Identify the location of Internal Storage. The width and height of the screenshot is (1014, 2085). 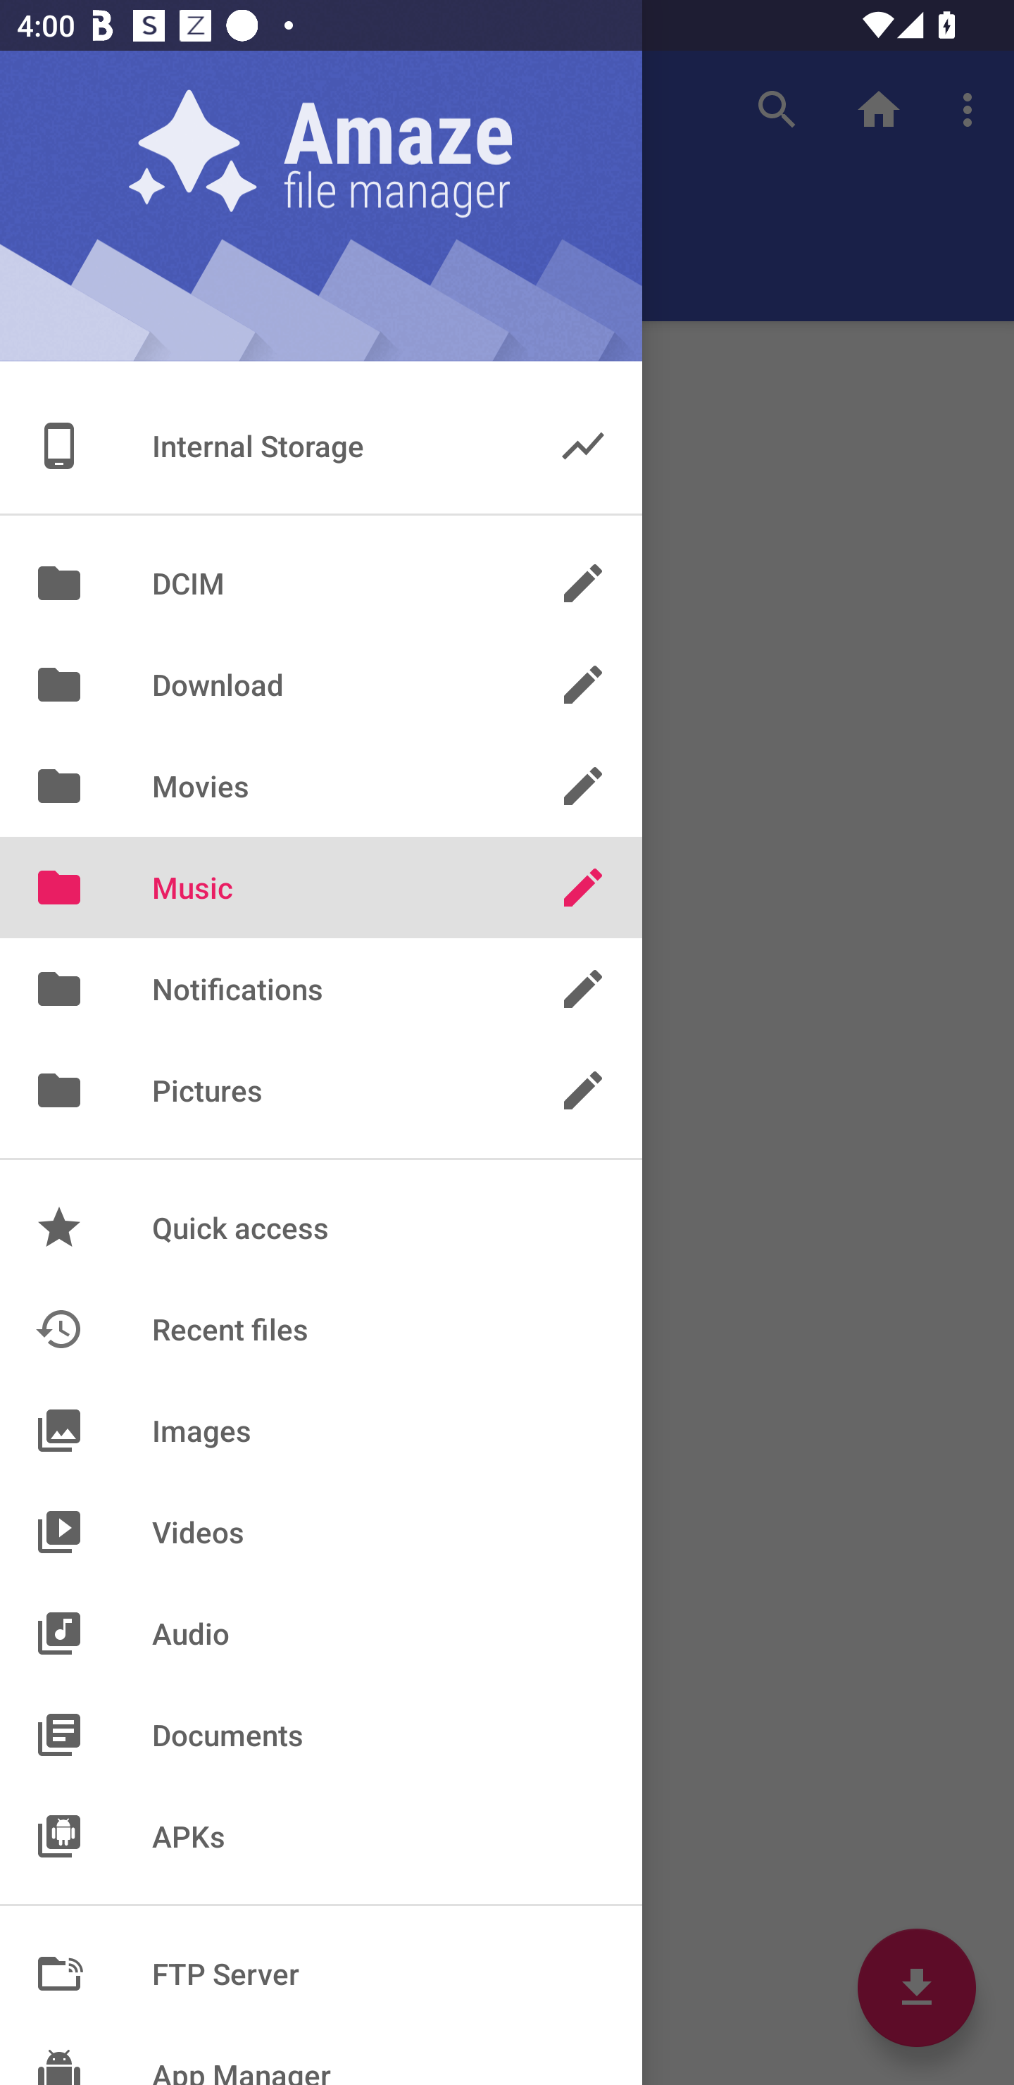
(321, 446).